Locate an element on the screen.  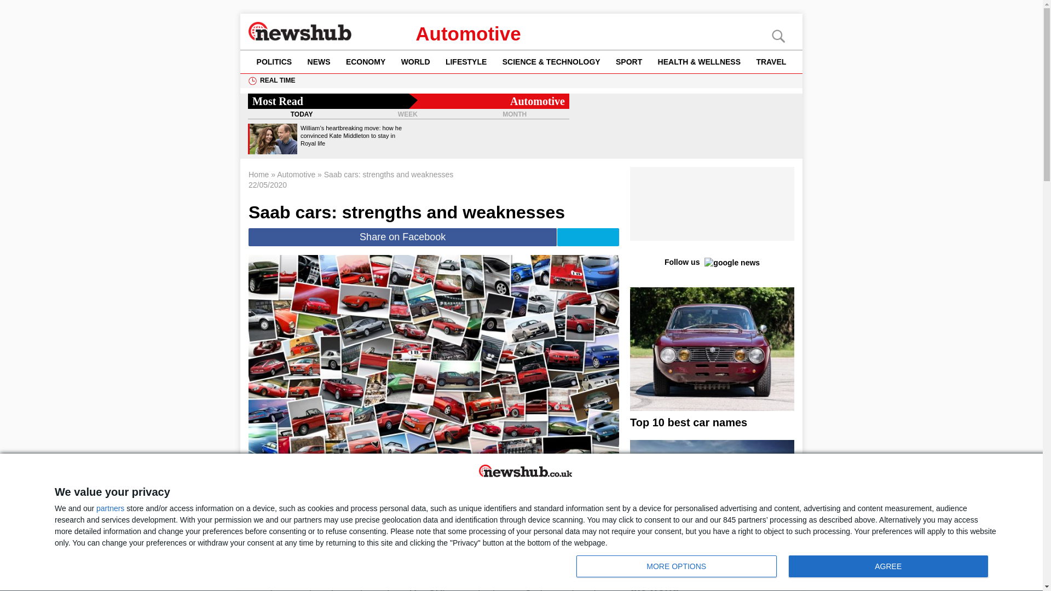
AGREE is located at coordinates (888, 566).